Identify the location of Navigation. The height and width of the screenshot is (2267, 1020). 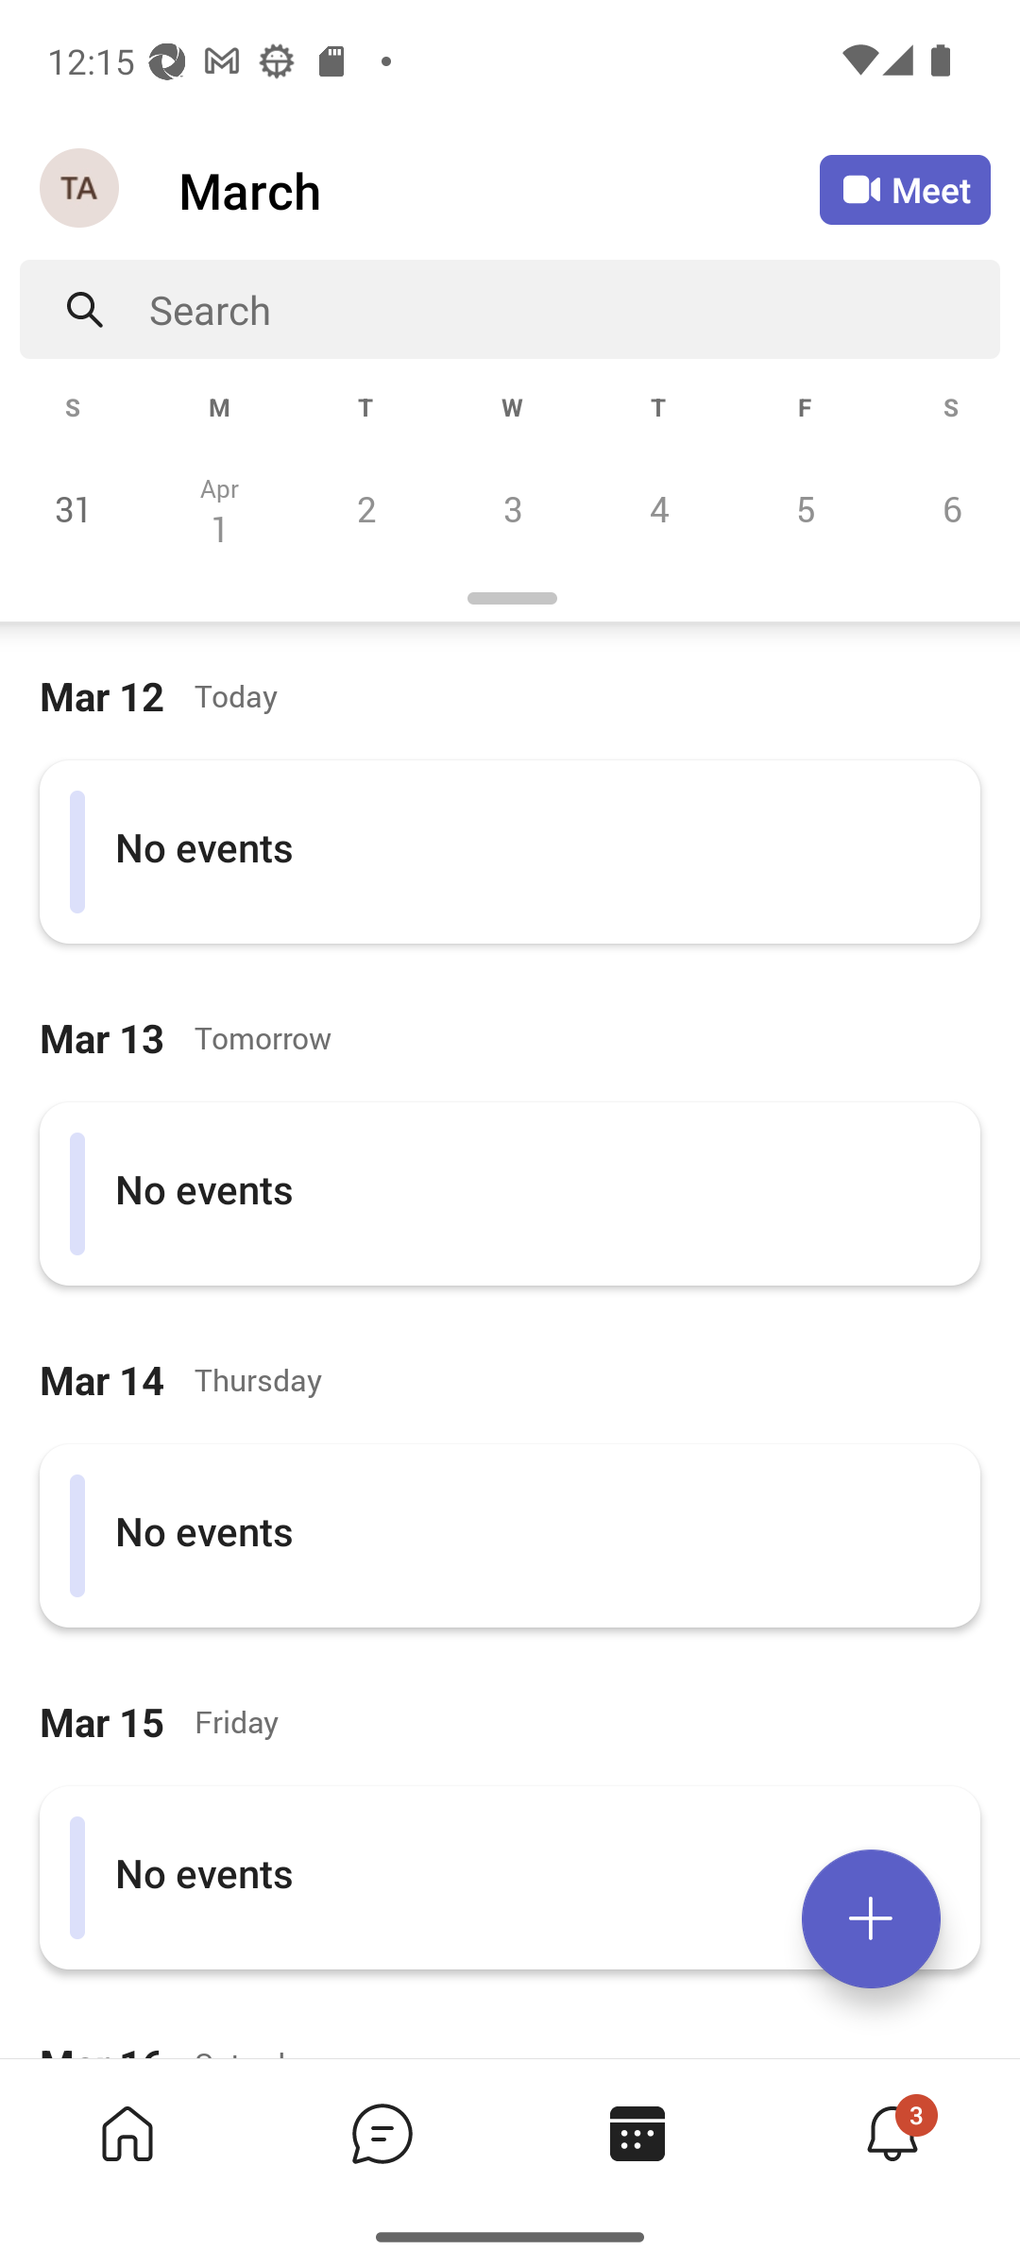
(81, 189).